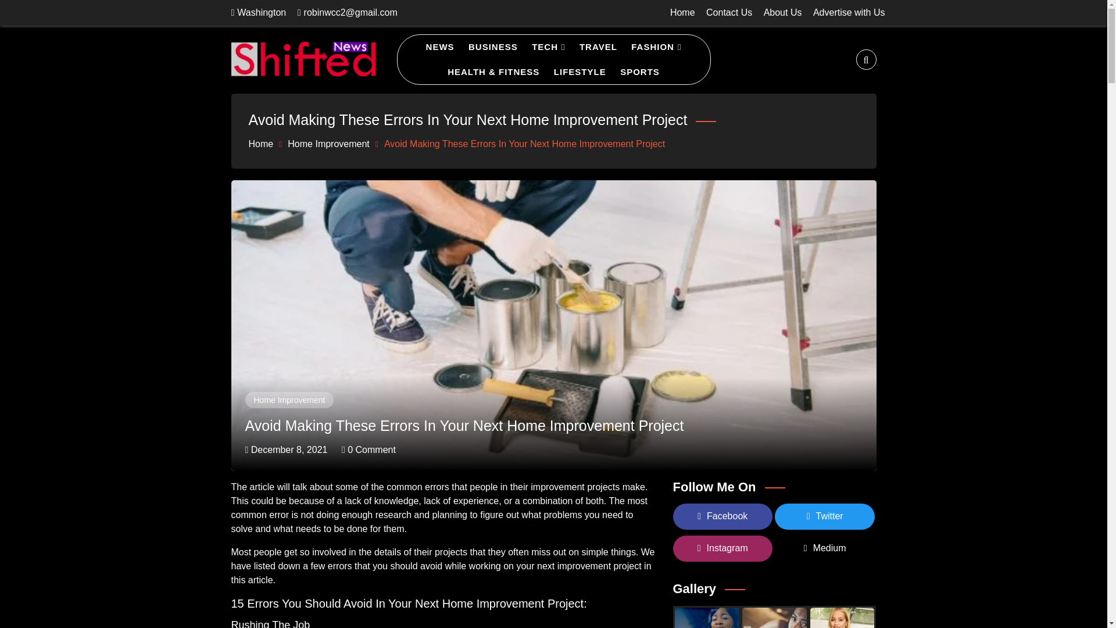  Describe the element at coordinates (261, 143) in the screenshot. I see `Home` at that location.